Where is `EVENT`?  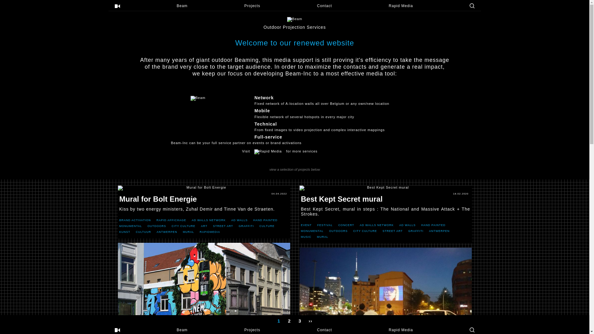
EVENT is located at coordinates (306, 225).